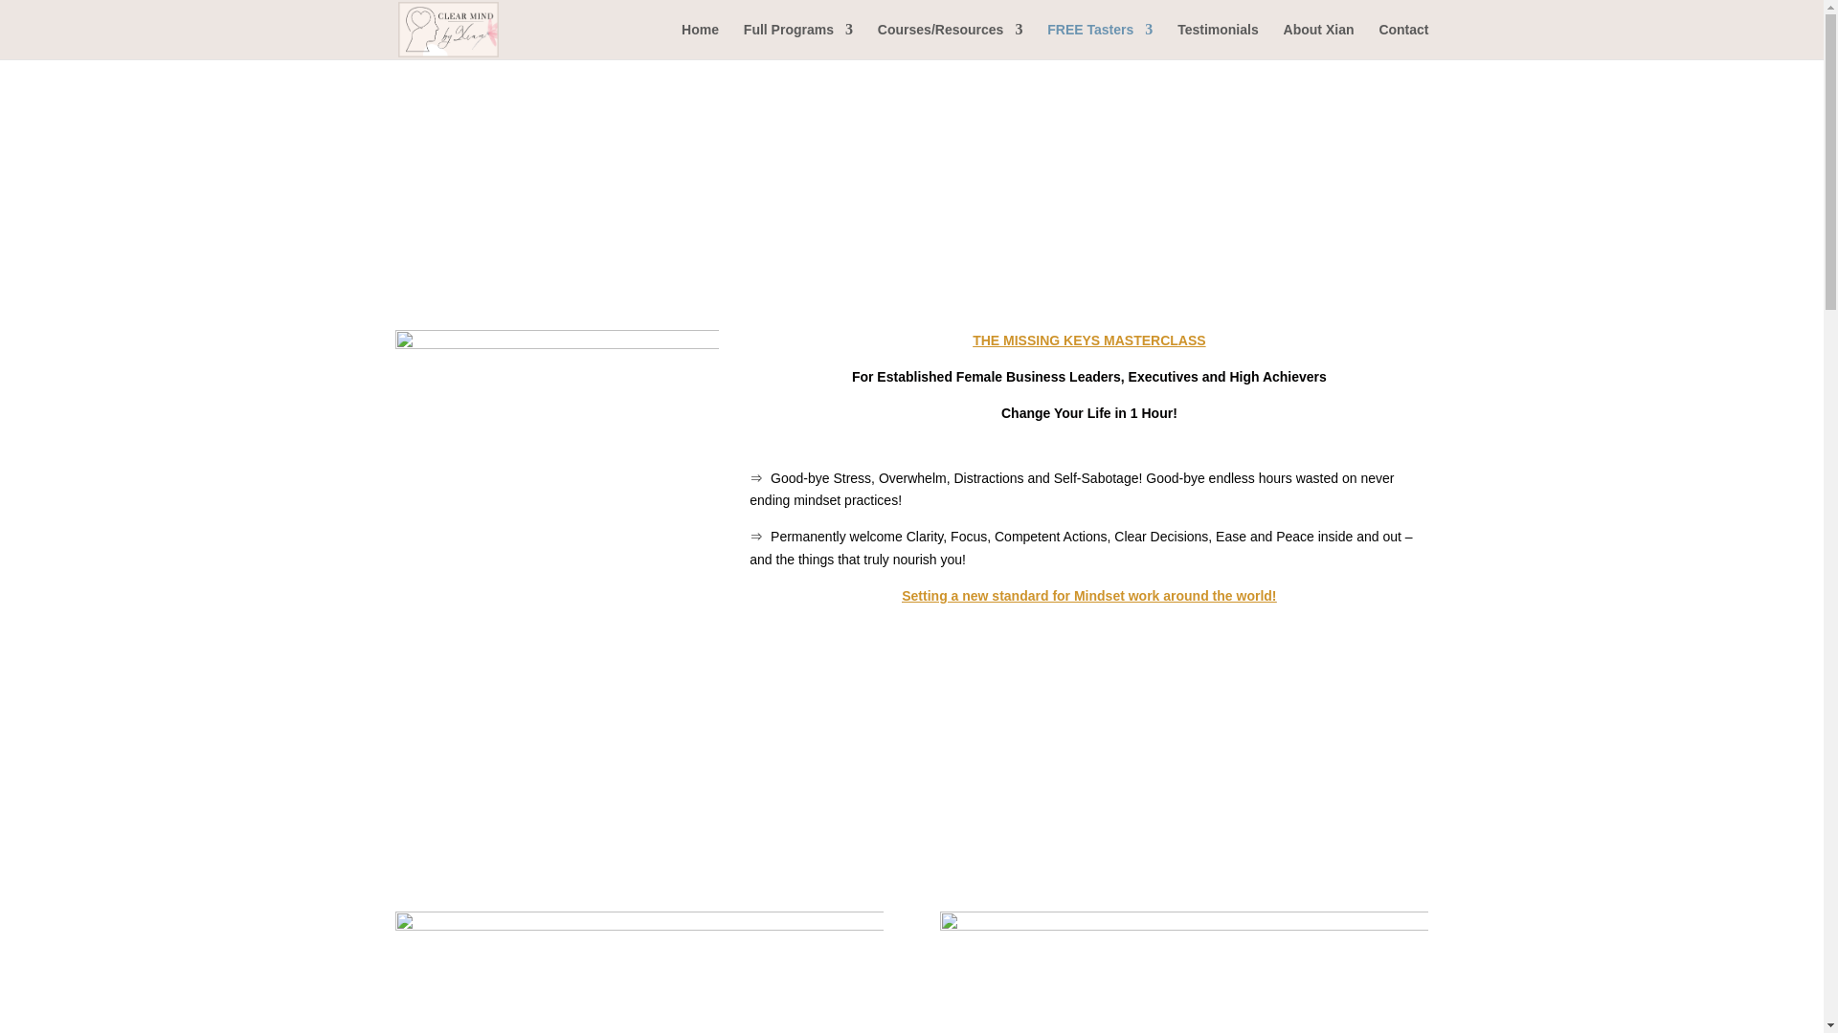  I want to click on Contact, so click(1403, 40).